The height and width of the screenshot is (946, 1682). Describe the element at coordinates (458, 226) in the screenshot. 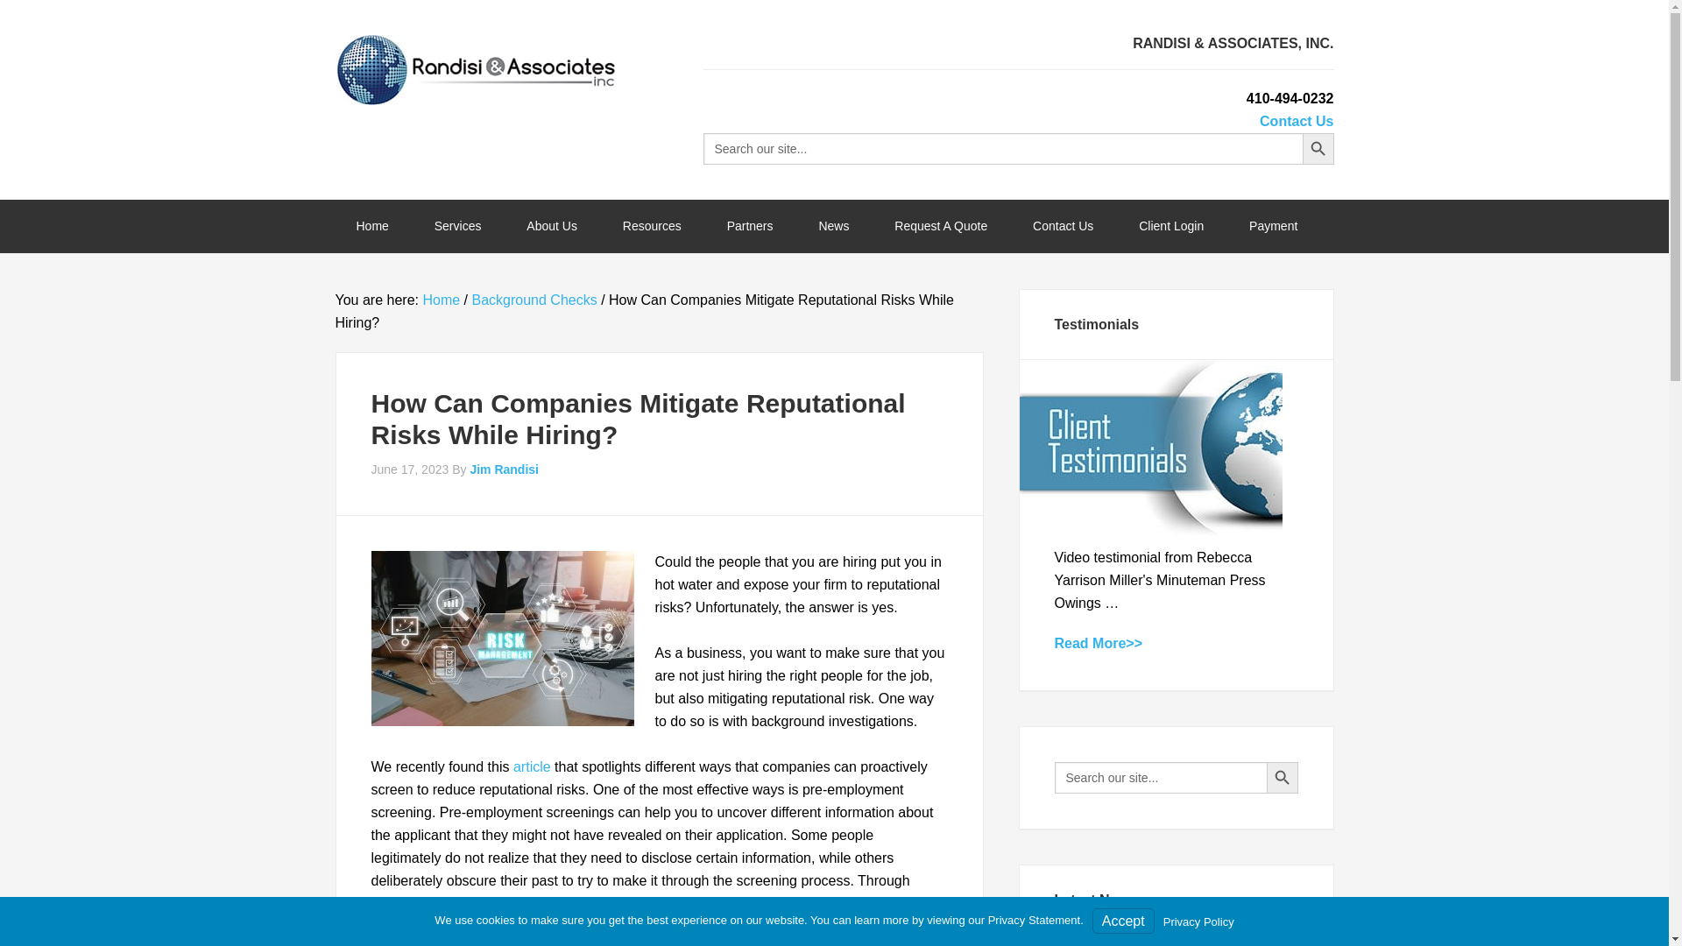

I see `Services` at that location.